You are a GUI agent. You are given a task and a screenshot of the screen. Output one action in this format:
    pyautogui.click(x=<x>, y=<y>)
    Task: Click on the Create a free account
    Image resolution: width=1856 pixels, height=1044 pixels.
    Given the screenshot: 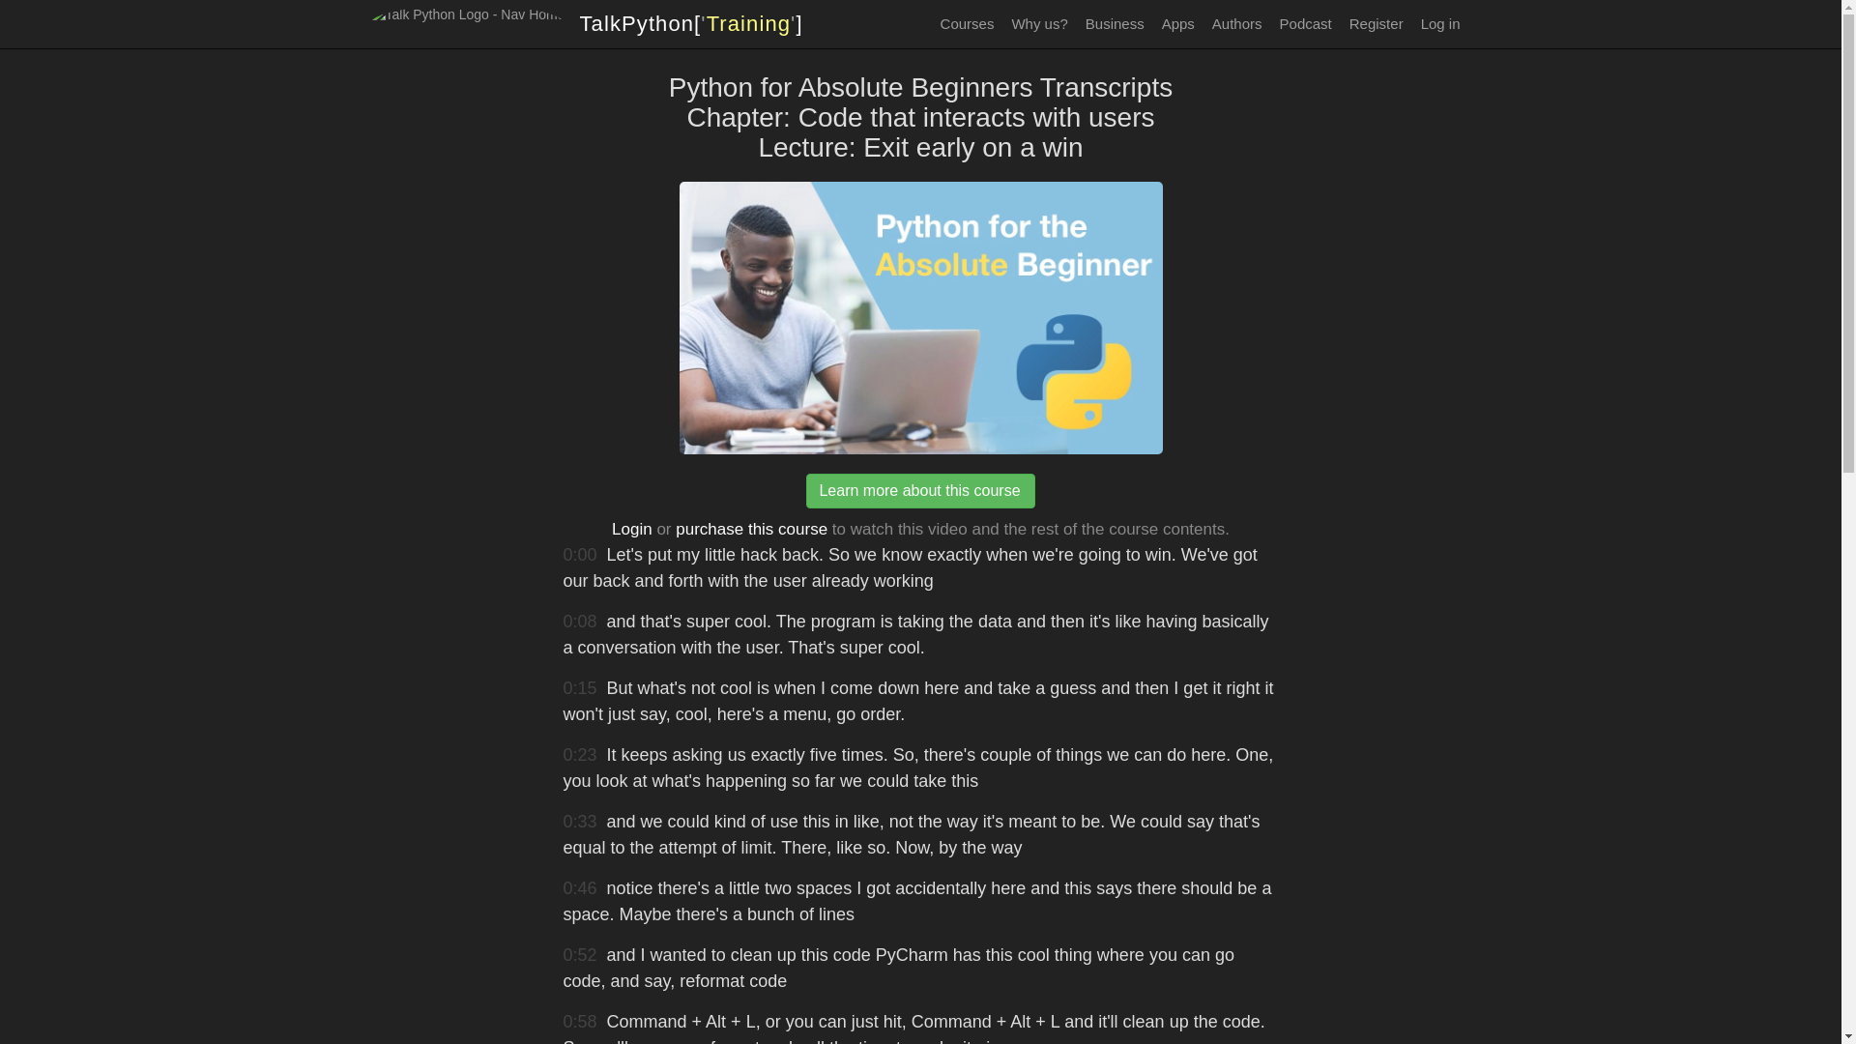 What is the action you would take?
    pyautogui.click(x=1377, y=23)
    